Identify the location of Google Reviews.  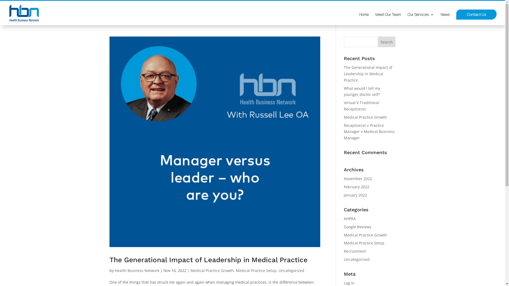
(358, 227).